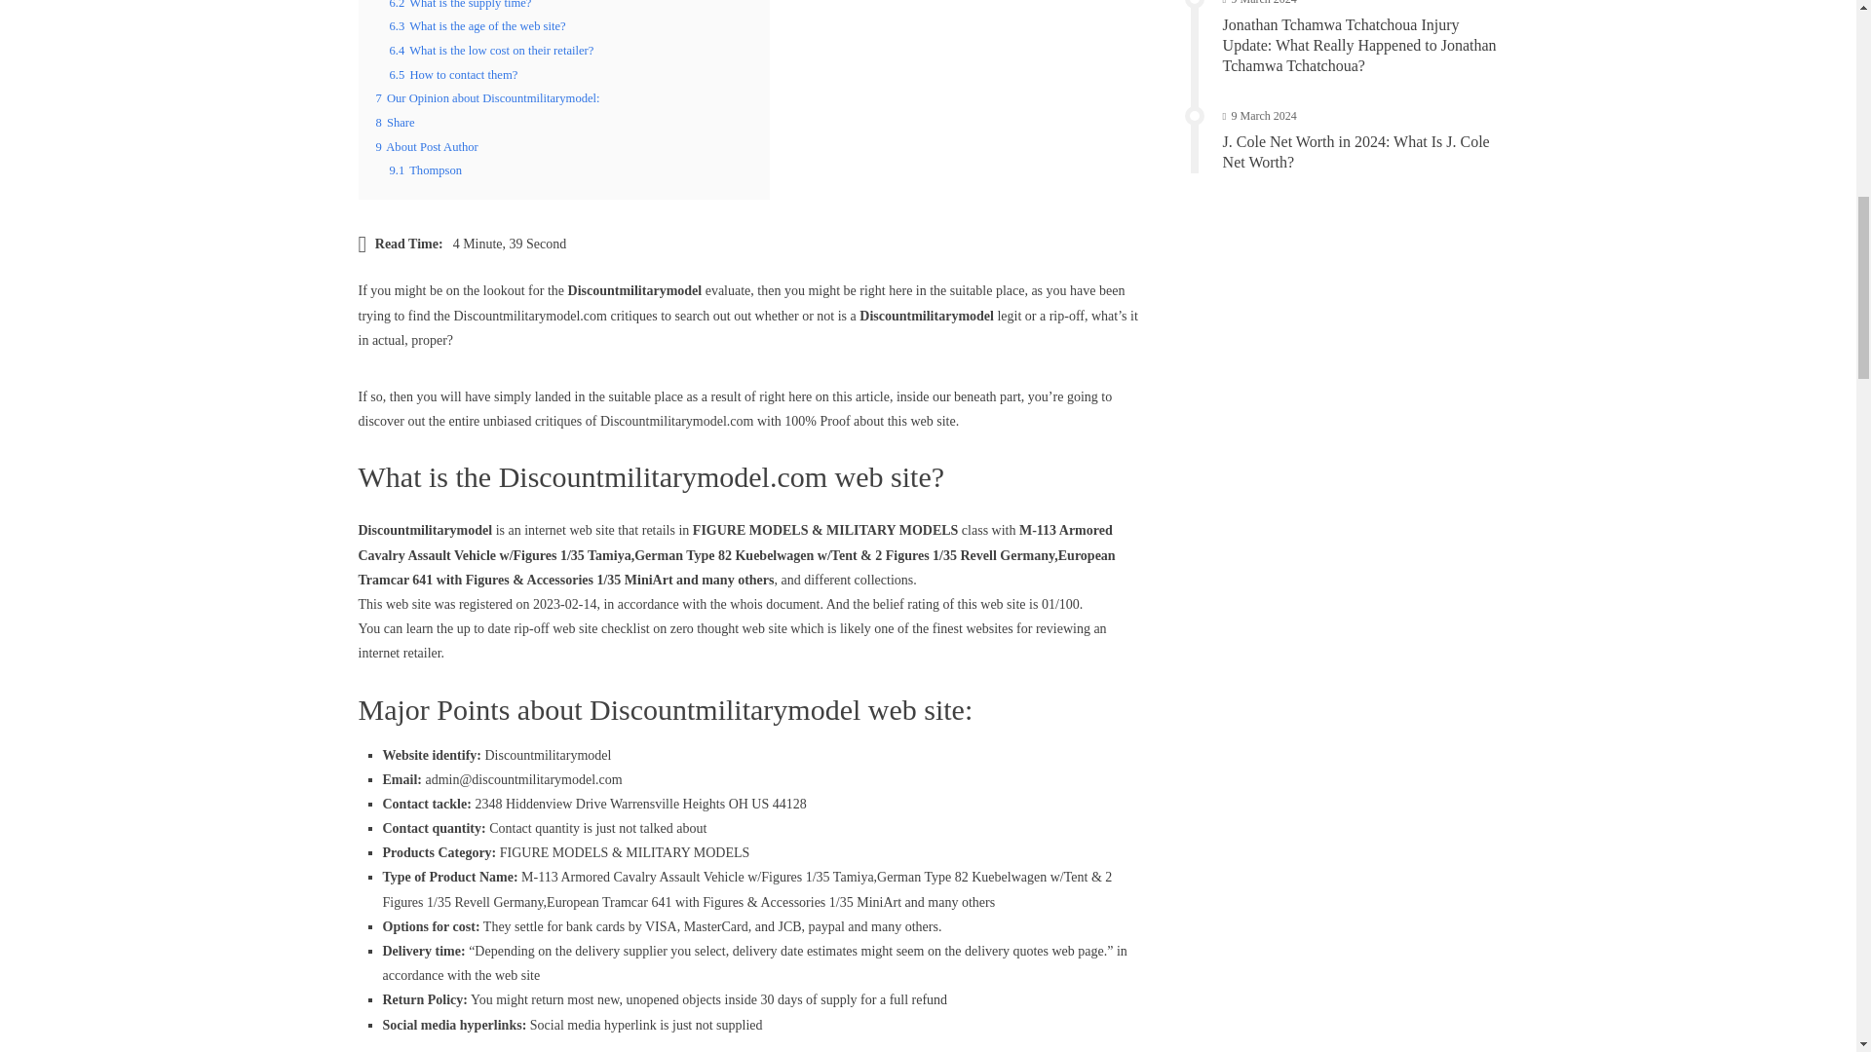 The width and height of the screenshot is (1871, 1052). I want to click on 6.3 What is the age of the web site?, so click(477, 25).